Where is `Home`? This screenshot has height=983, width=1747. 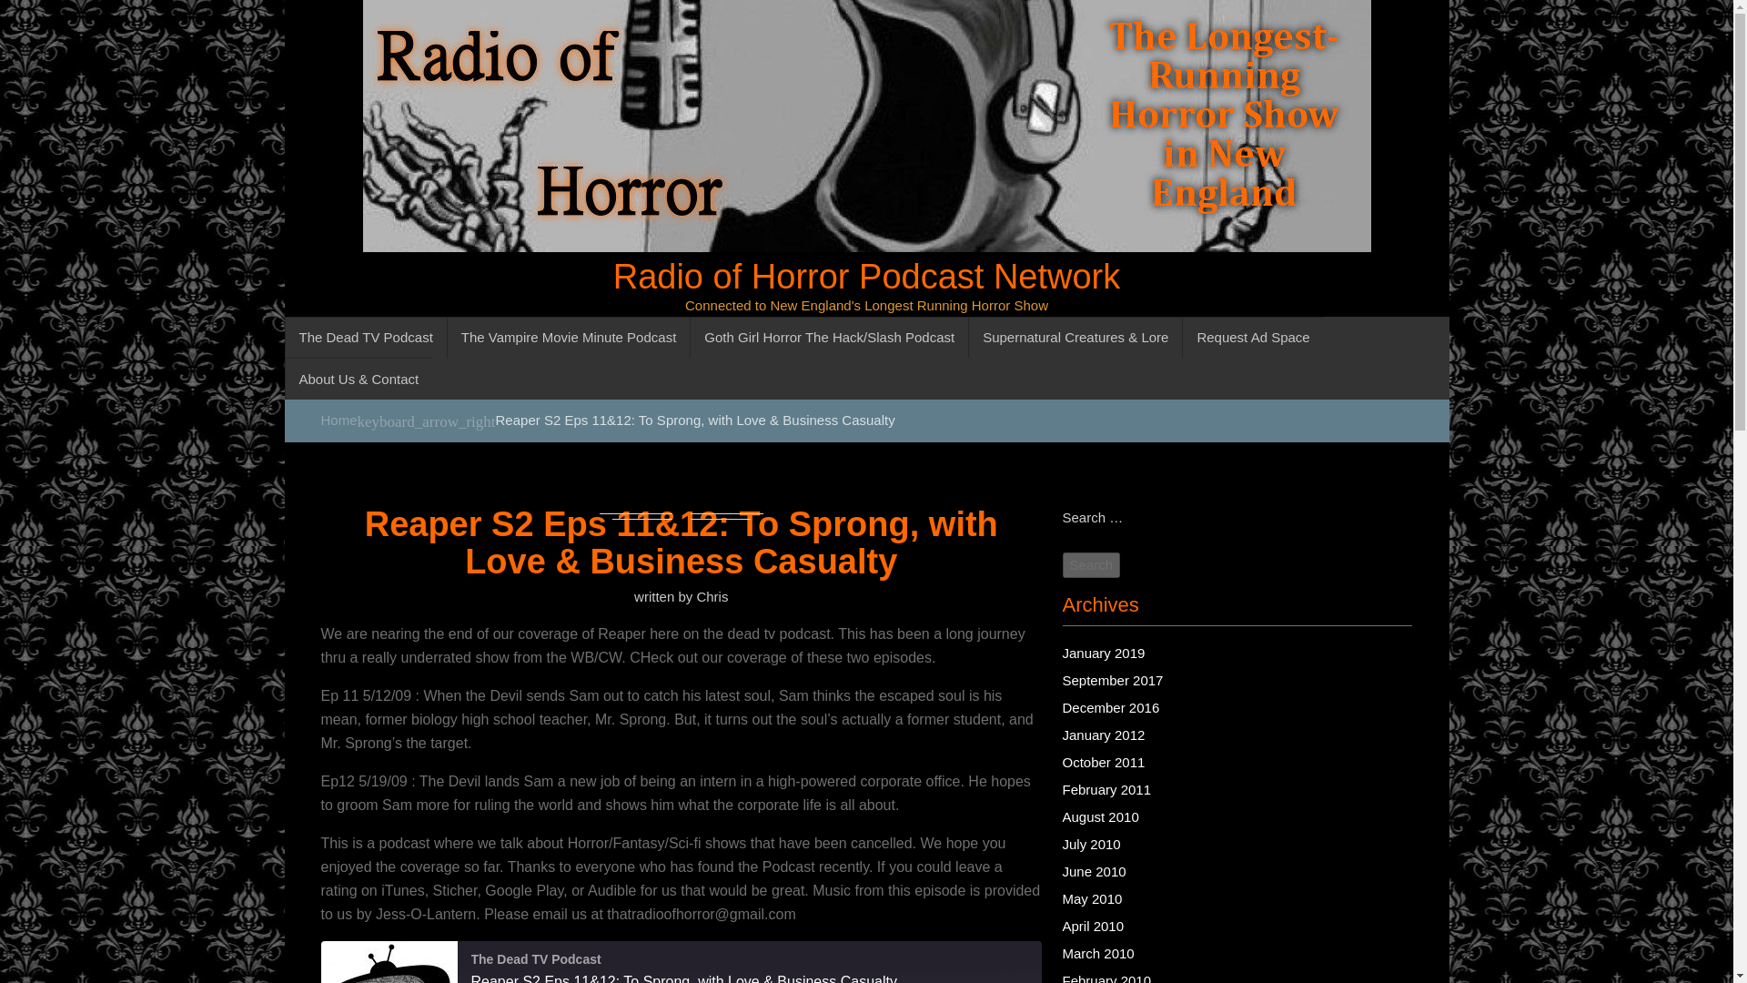 Home is located at coordinates (338, 419).